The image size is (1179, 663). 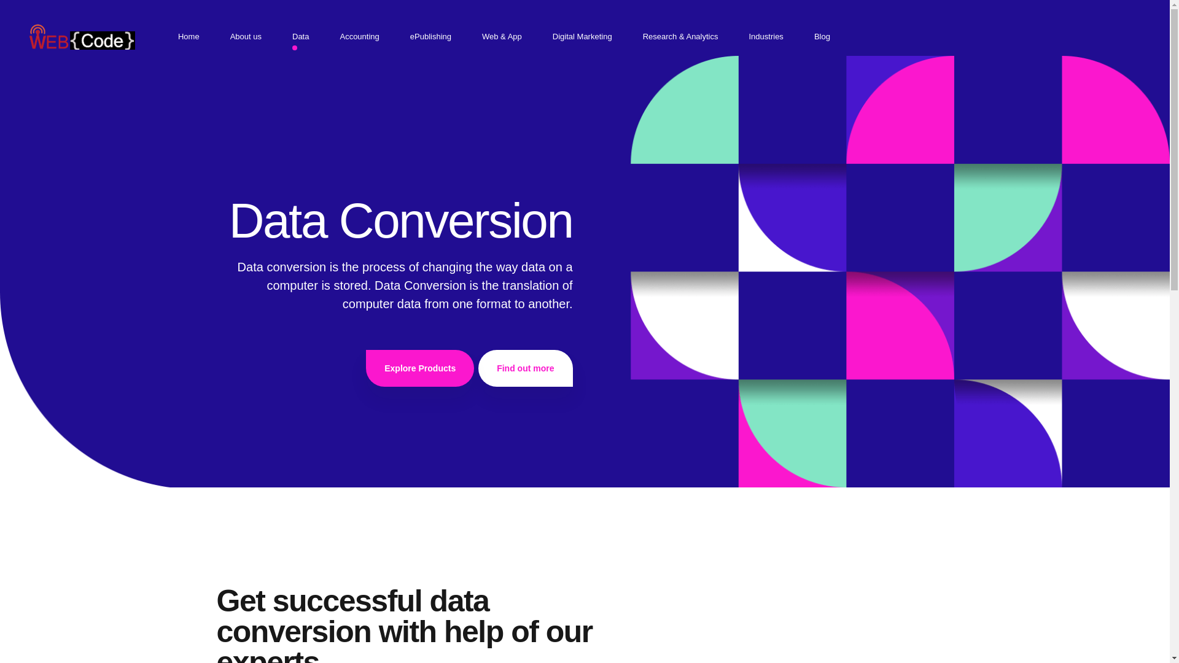 What do you see at coordinates (189, 37) in the screenshot?
I see `Home` at bounding box center [189, 37].